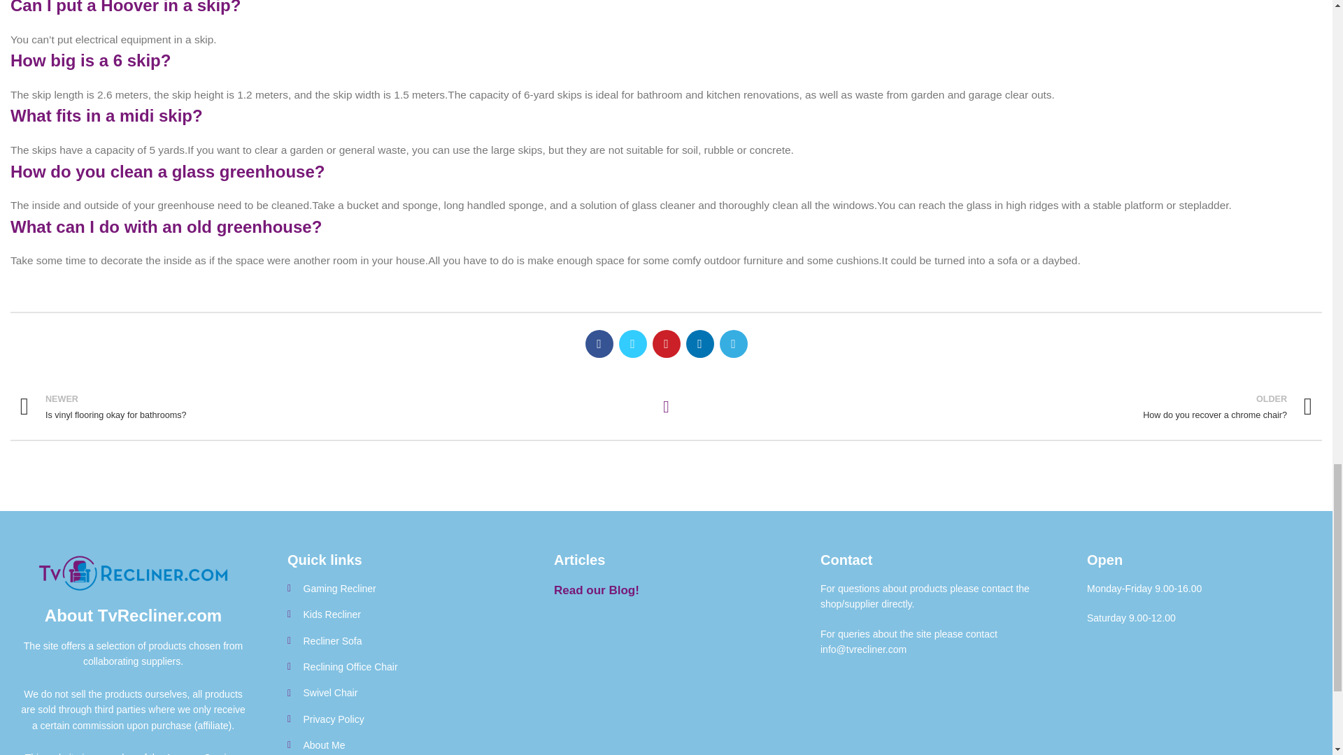 The image size is (1343, 755). Describe the element at coordinates (999, 407) in the screenshot. I see `Privacy Policy` at that location.